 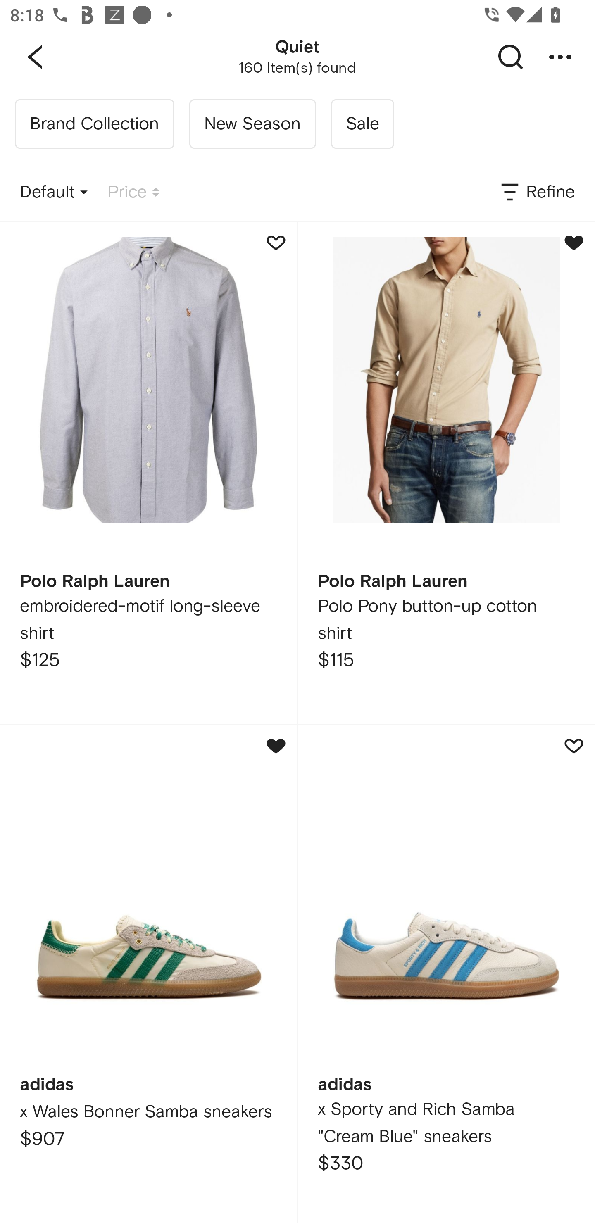 I want to click on Brand Collection, so click(x=94, y=124).